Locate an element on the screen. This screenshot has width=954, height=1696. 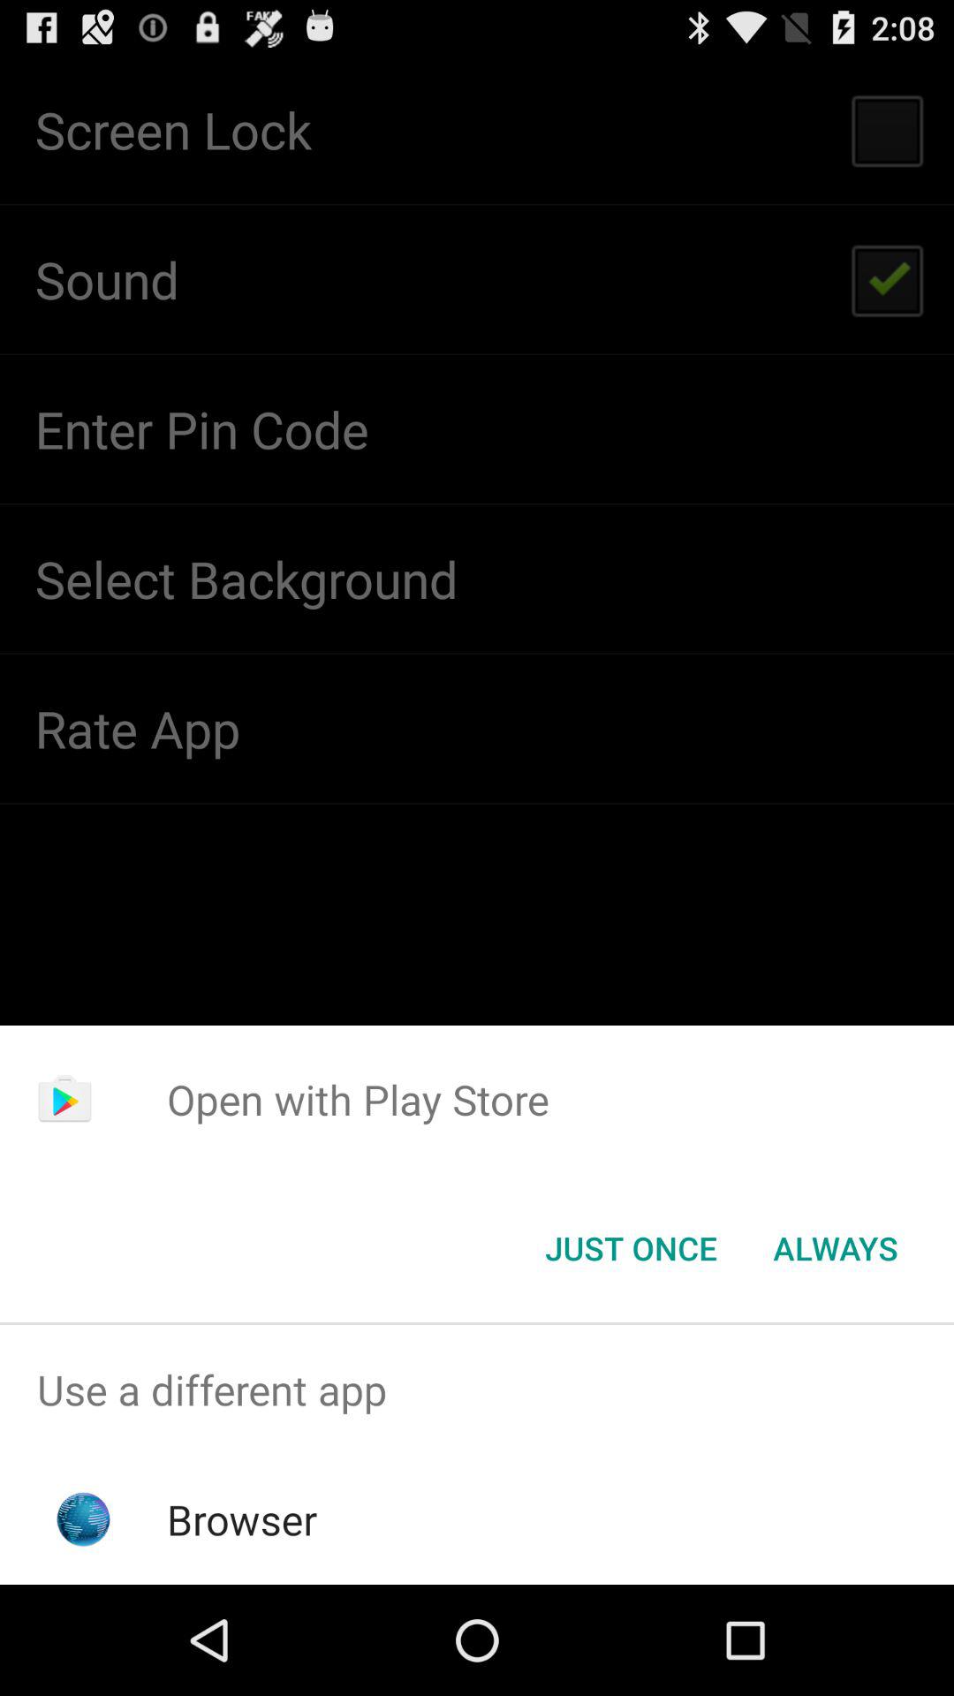
tap the app above browser is located at coordinates (477, 1390).